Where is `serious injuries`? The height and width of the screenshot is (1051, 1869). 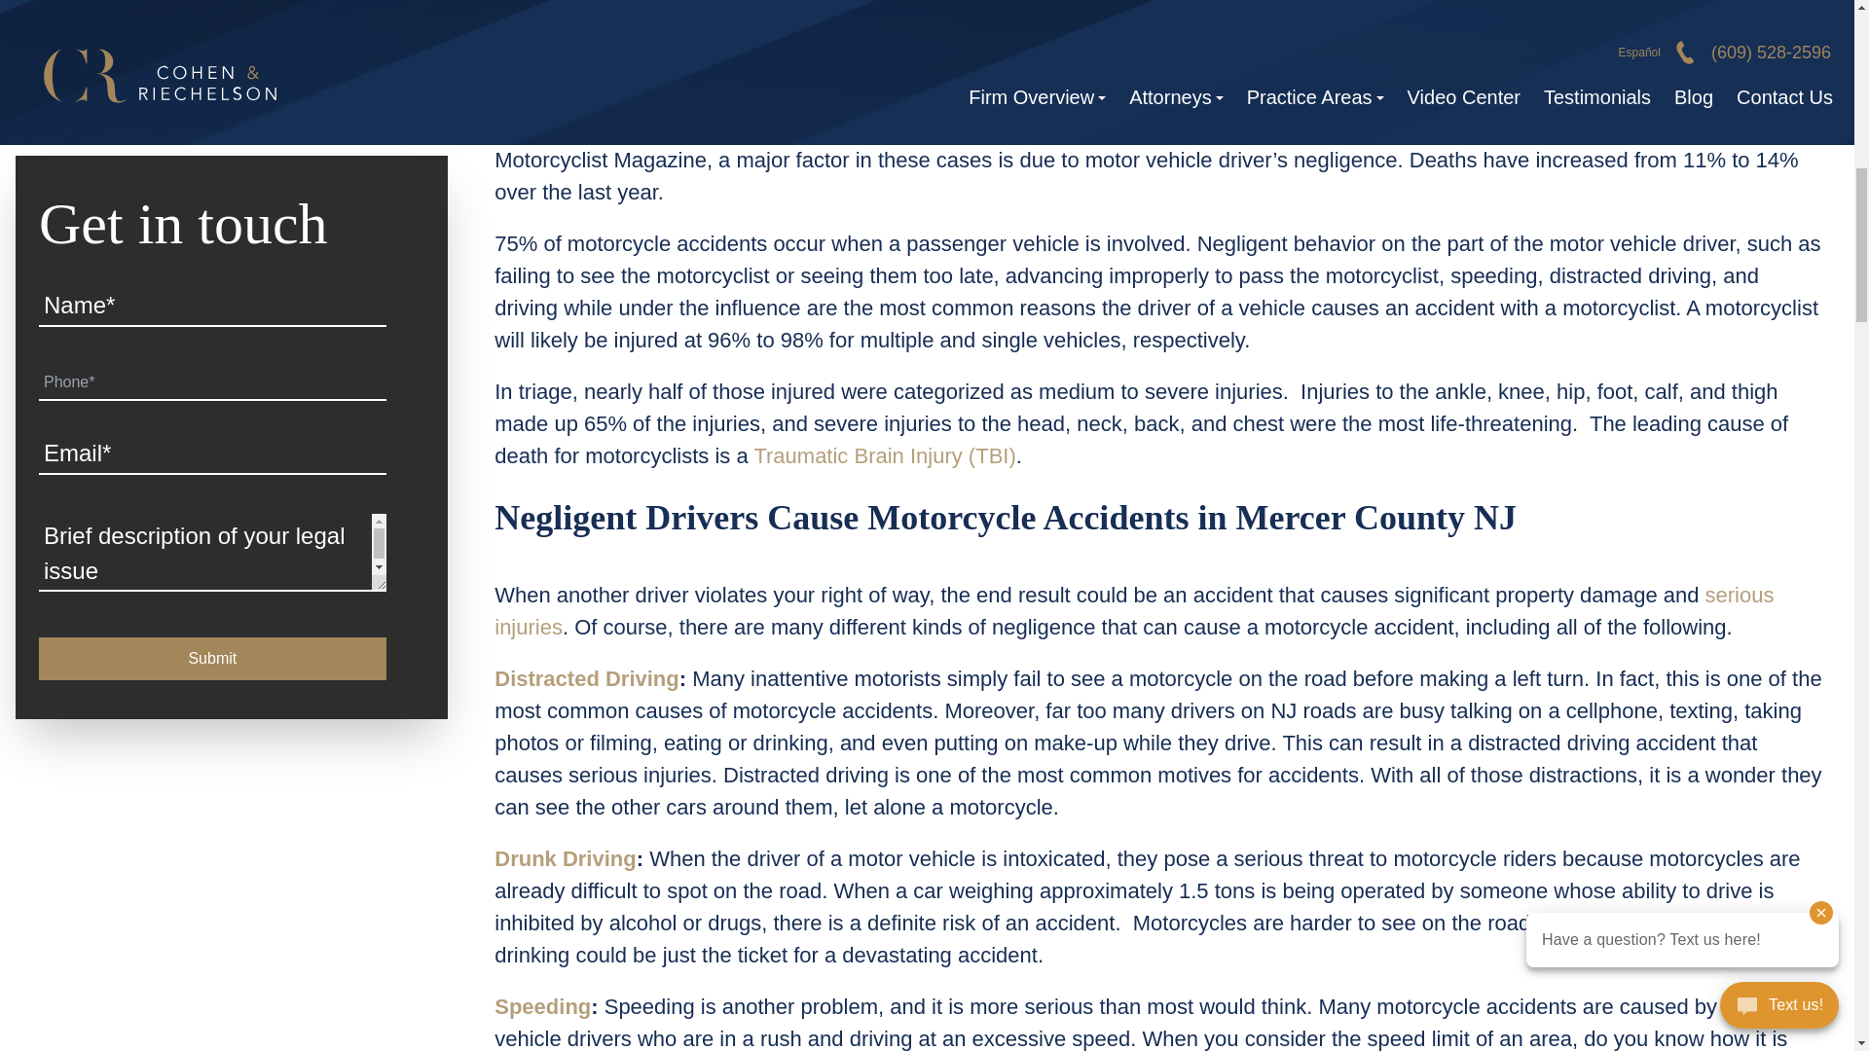 serious injuries is located at coordinates (1134, 611).